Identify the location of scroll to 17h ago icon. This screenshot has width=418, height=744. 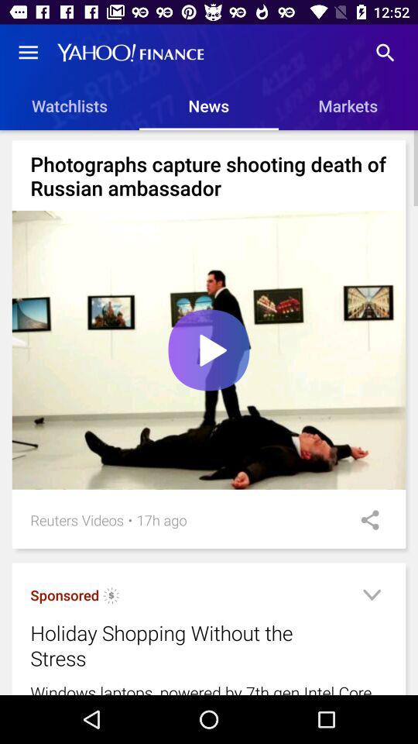
(161, 519).